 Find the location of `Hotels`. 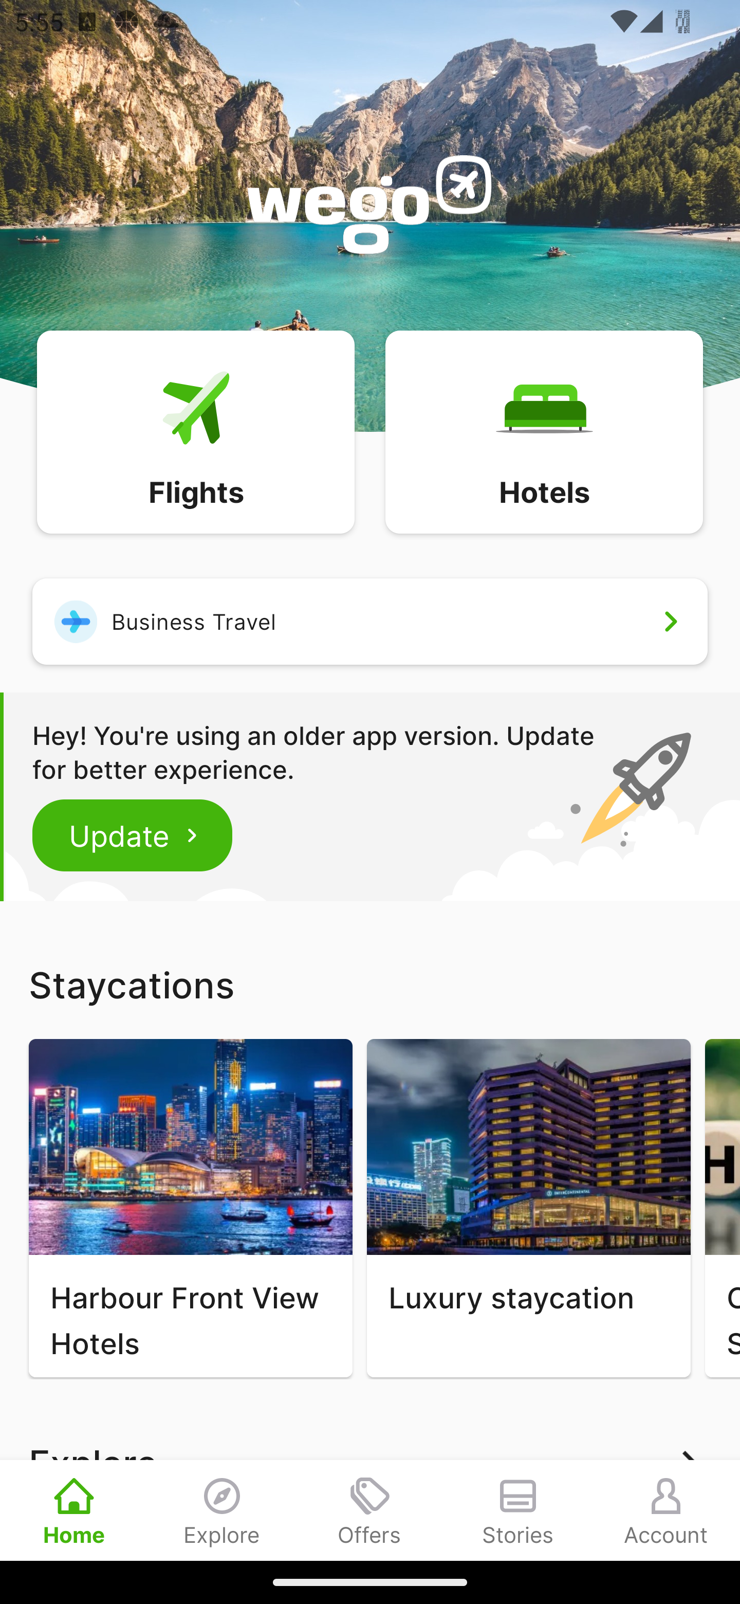

Hotels is located at coordinates (544, 431).